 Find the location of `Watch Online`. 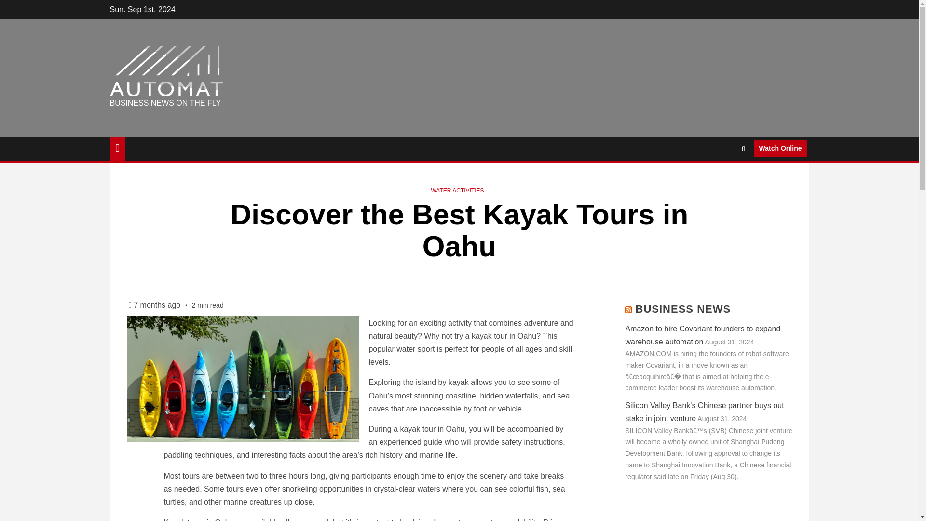

Watch Online is located at coordinates (780, 149).